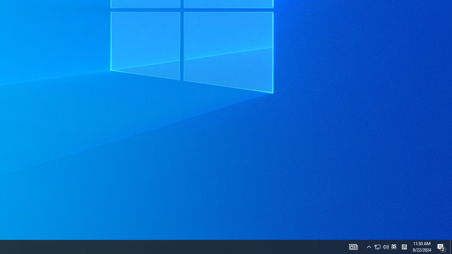 The width and height of the screenshot is (452, 254). Describe the element at coordinates (441, 247) in the screenshot. I see `Action Center, 2 new notifications` at that location.